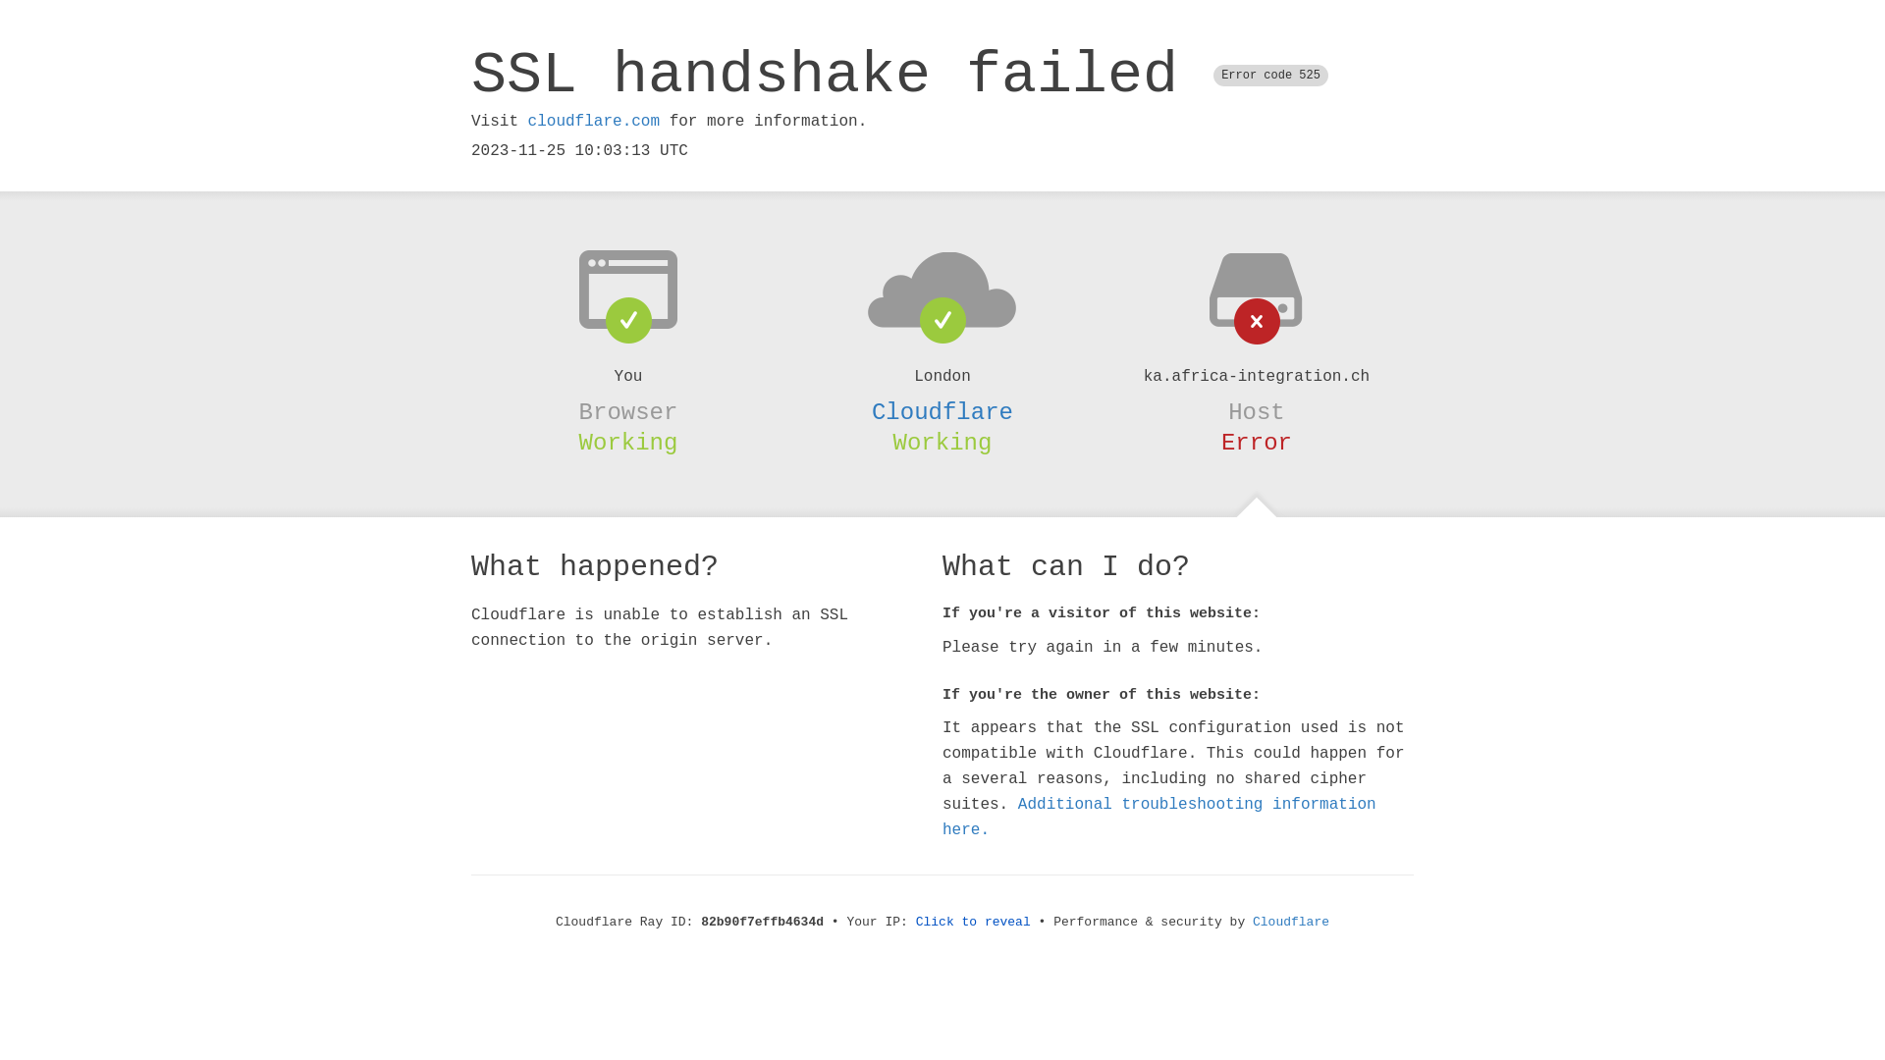 The height and width of the screenshot is (1060, 1885). I want to click on Cloudflare, so click(942, 412).